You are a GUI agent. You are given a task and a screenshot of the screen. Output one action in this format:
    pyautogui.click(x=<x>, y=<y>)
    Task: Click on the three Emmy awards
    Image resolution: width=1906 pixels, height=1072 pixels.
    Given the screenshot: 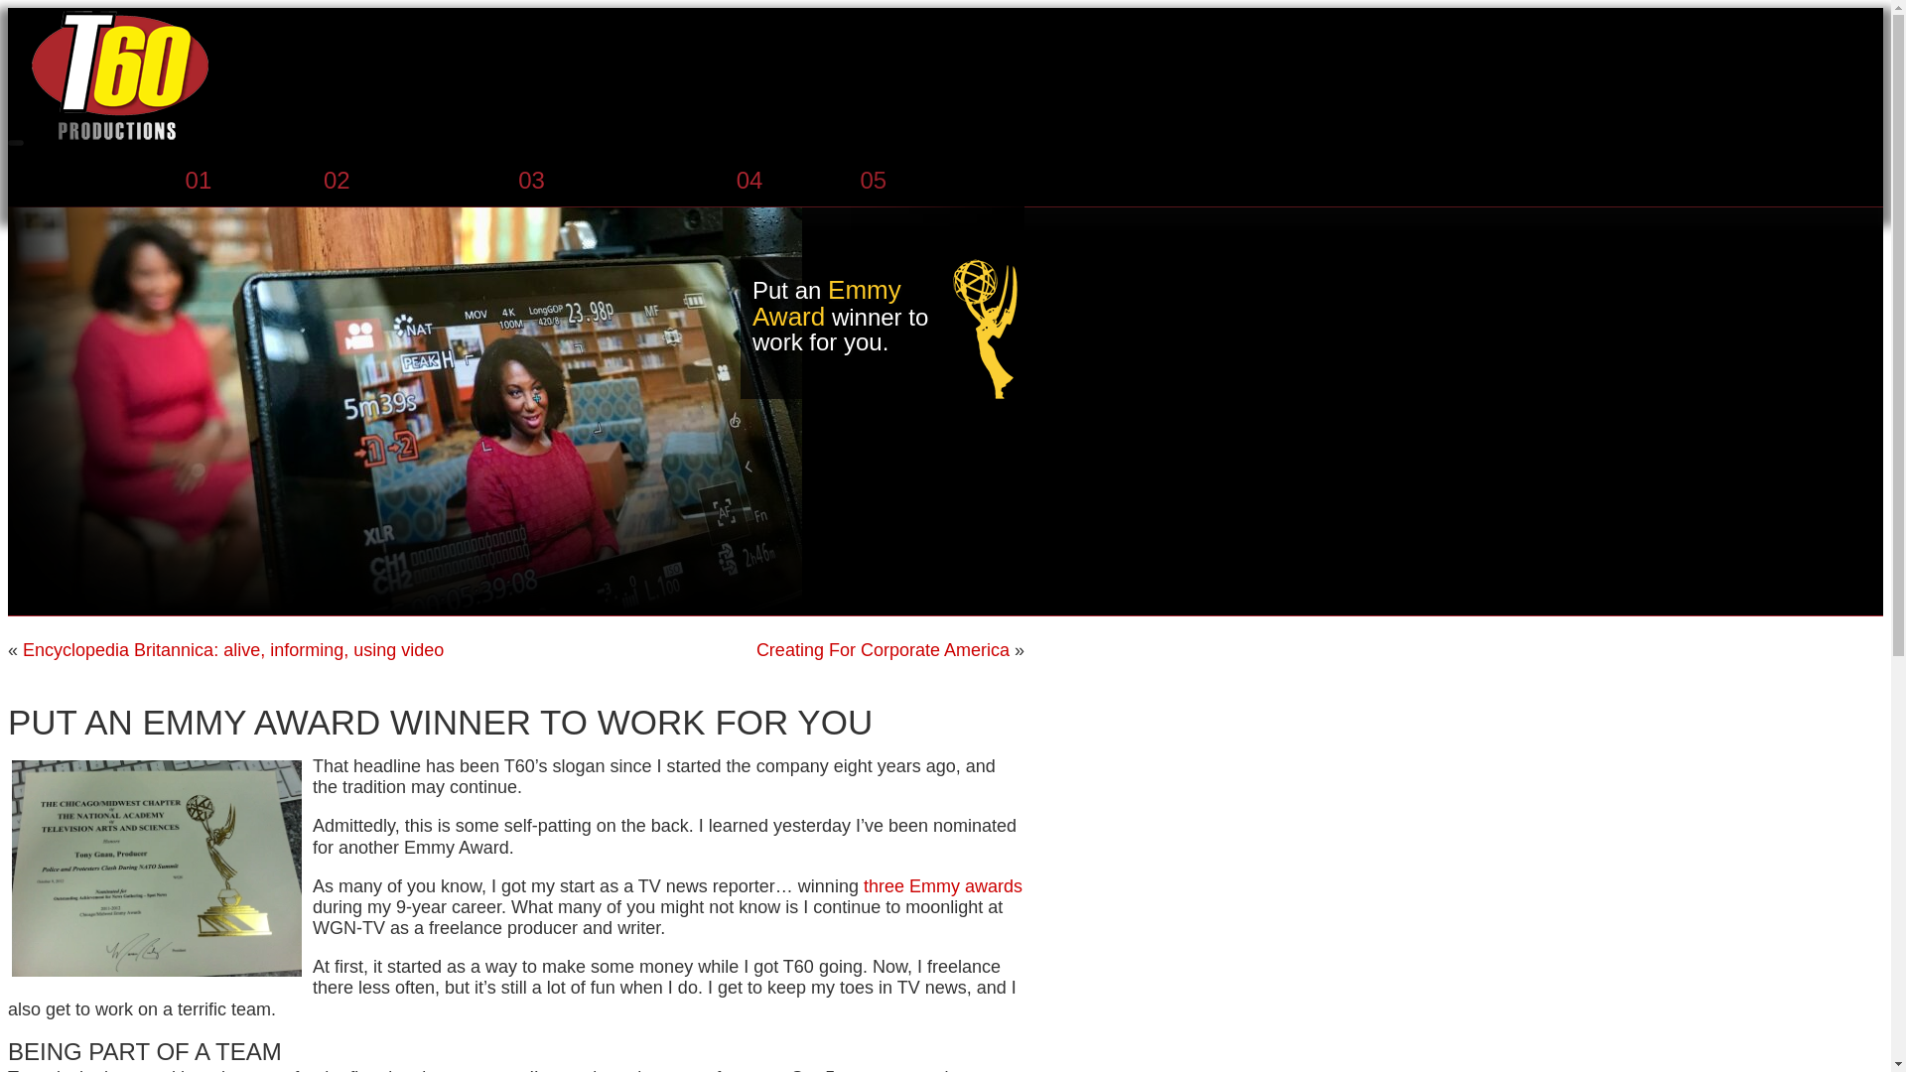 What is the action you would take?
    pyautogui.click(x=942, y=885)
    